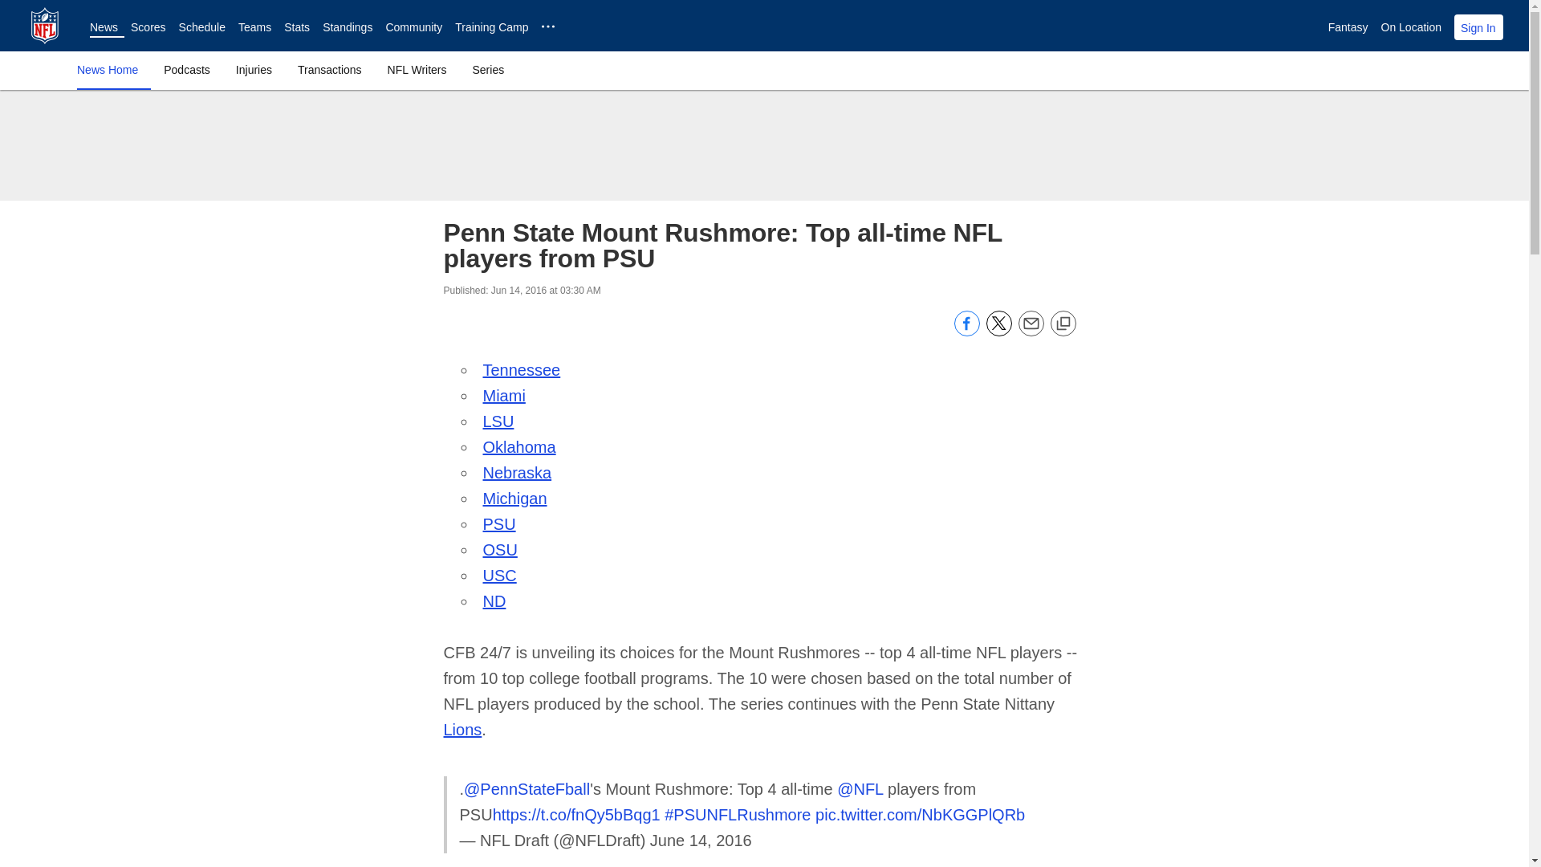 This screenshot has width=1541, height=867. What do you see at coordinates (296, 27) in the screenshot?
I see `Stats` at bounding box center [296, 27].